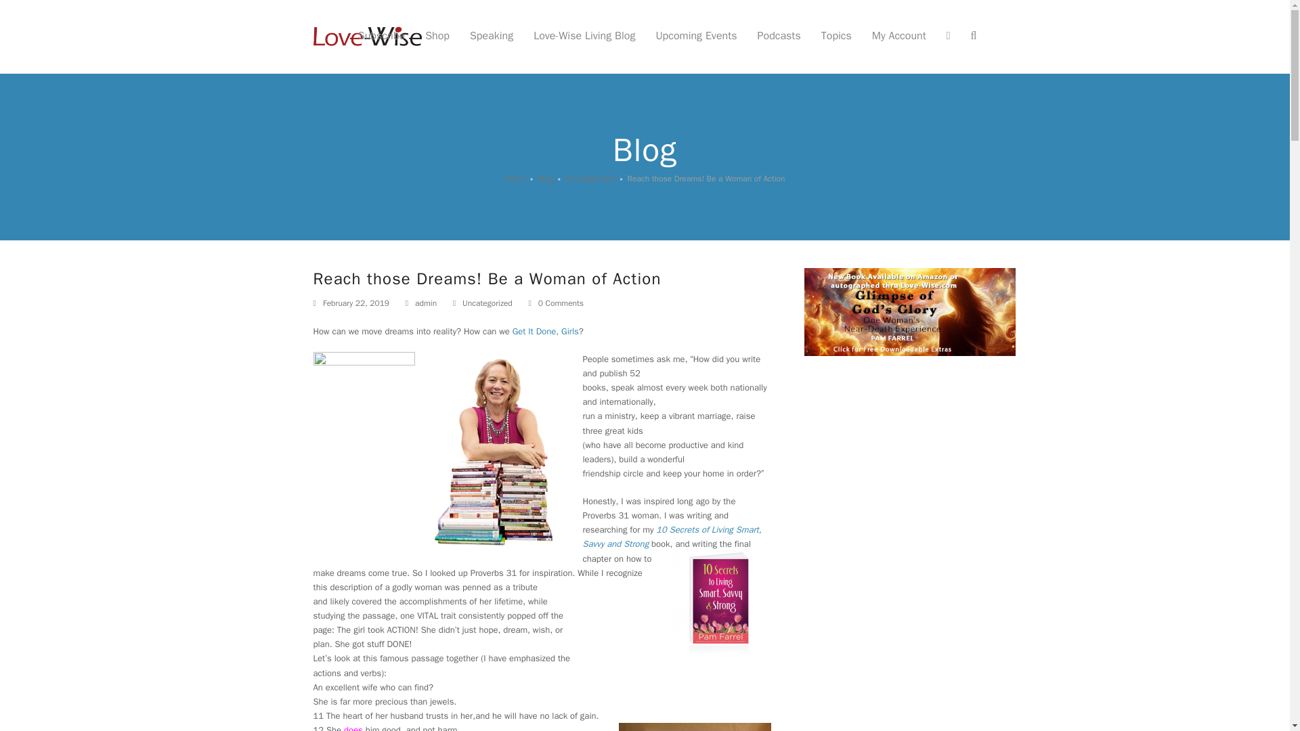  What do you see at coordinates (437, 37) in the screenshot?
I see `Shop` at bounding box center [437, 37].